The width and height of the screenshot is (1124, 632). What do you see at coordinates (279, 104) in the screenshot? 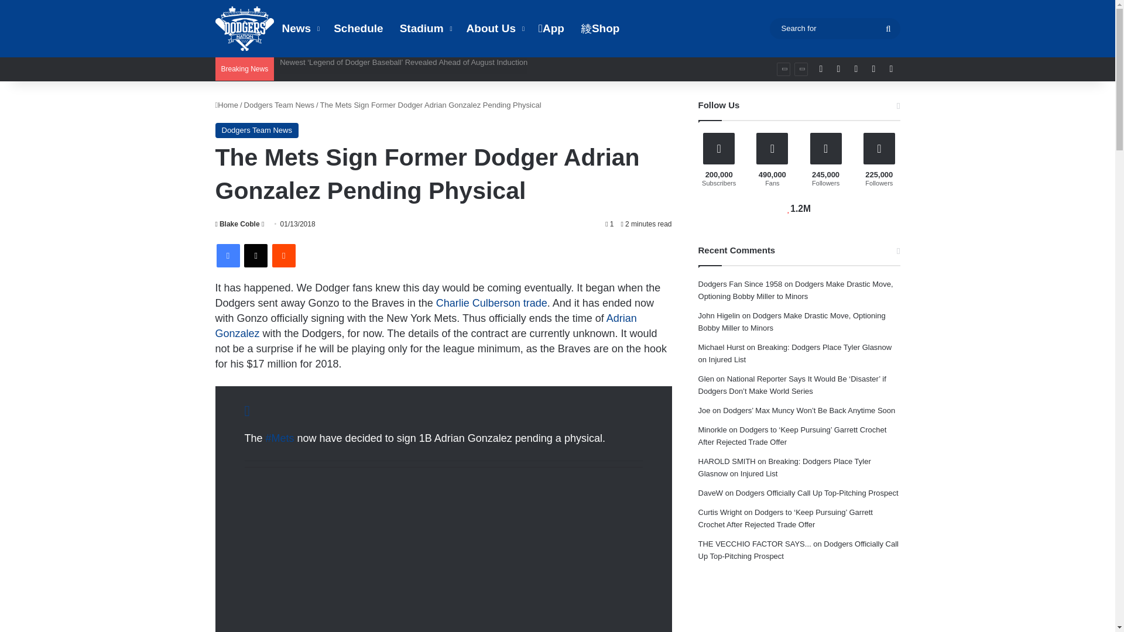
I see `Dodgers Team News` at bounding box center [279, 104].